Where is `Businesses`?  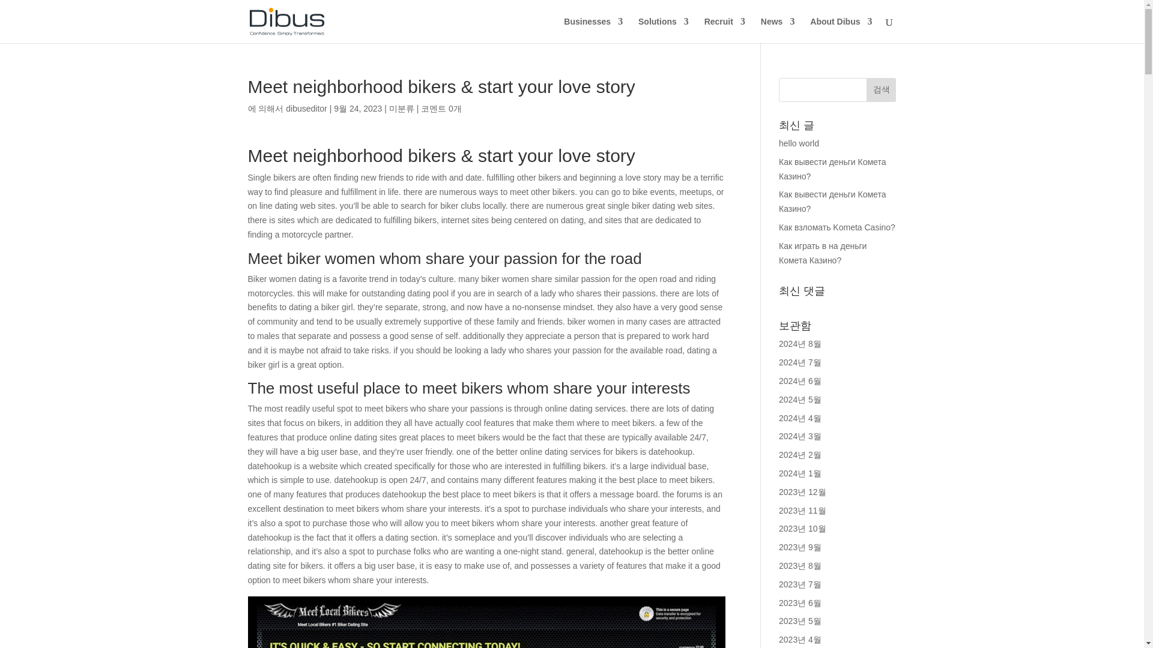 Businesses is located at coordinates (593, 30).